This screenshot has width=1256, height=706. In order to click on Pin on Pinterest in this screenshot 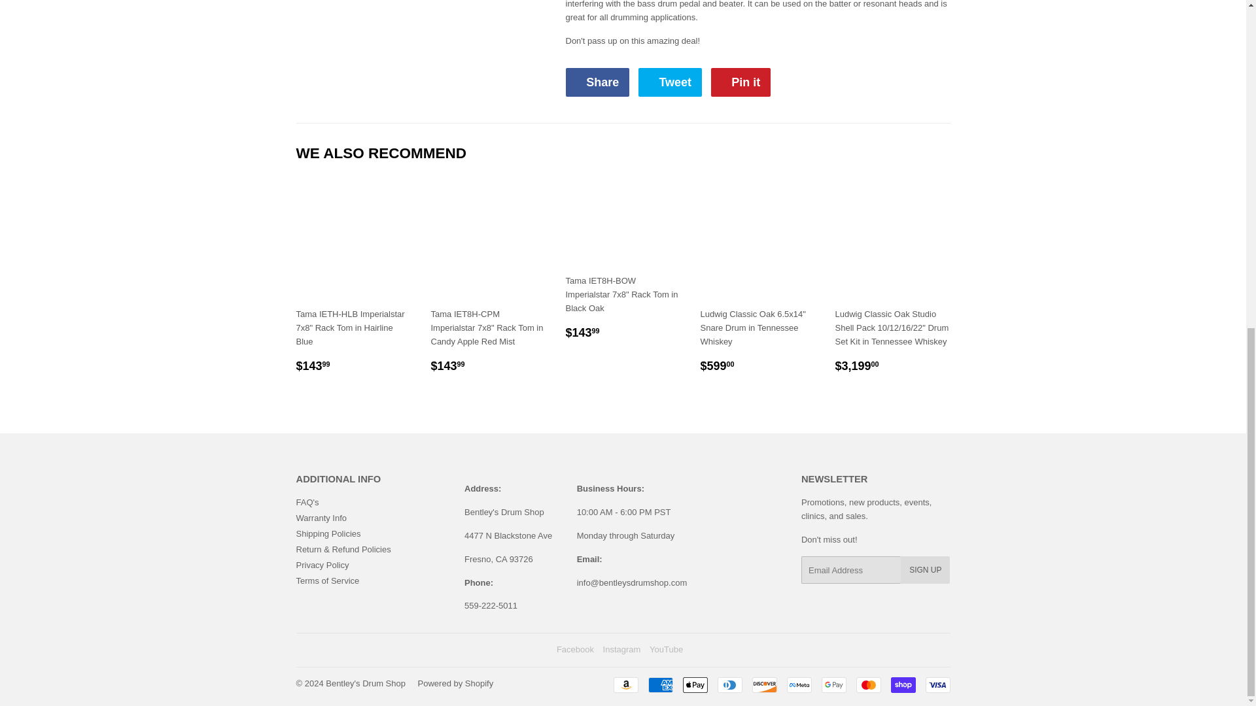, I will do `click(741, 82)`.